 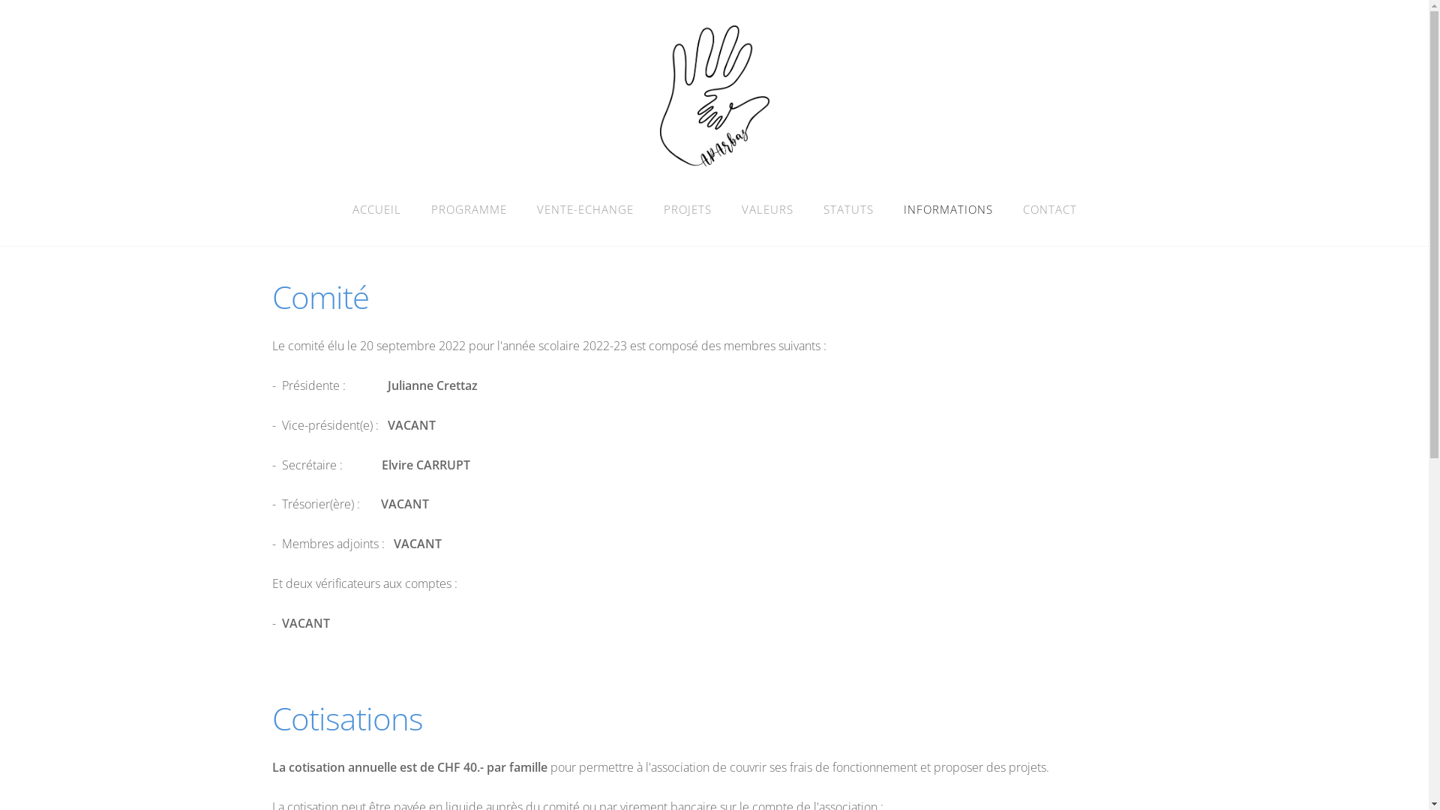 What do you see at coordinates (849, 210) in the screenshot?
I see `STATUTS` at bounding box center [849, 210].